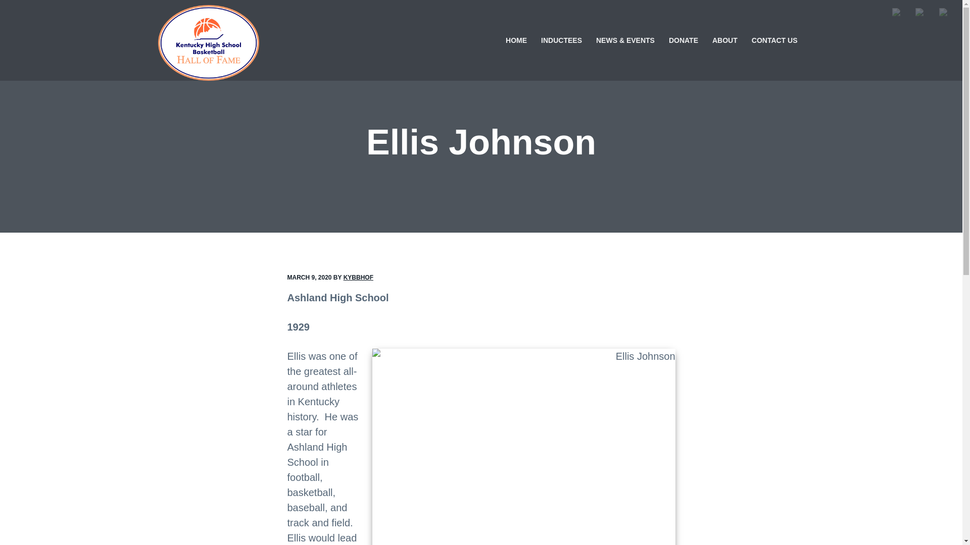 The height and width of the screenshot is (545, 970). Describe the element at coordinates (775, 40) in the screenshot. I see `CONTACT US` at that location.